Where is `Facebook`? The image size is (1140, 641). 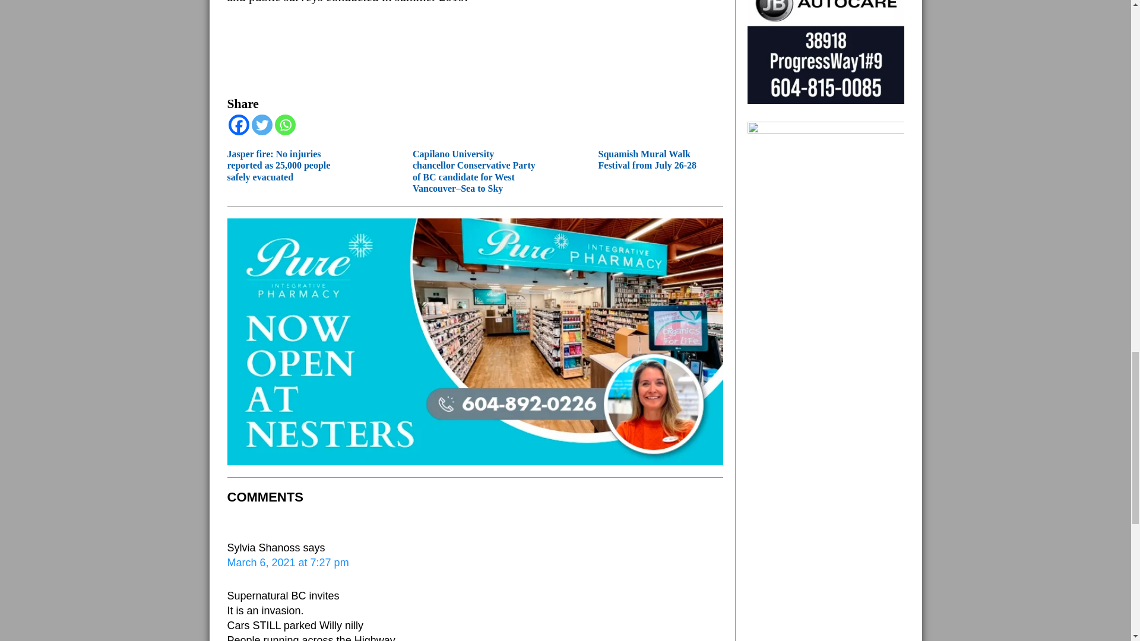 Facebook is located at coordinates (238, 125).